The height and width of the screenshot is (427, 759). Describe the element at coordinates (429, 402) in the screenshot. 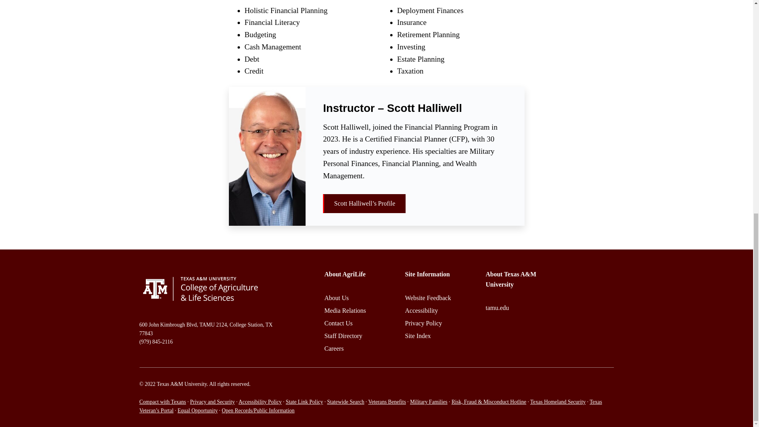

I see `Military Families` at that location.